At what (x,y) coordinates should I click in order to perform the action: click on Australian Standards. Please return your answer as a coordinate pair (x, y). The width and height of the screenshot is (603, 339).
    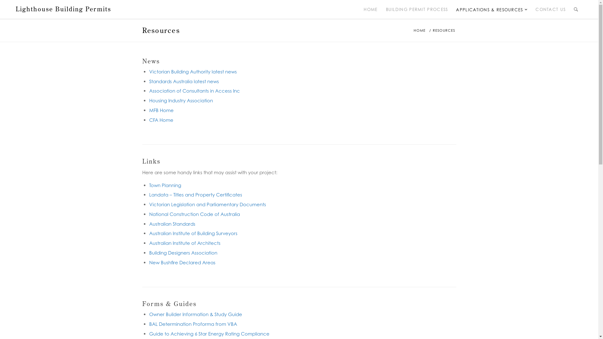
    Looking at the image, I should click on (172, 224).